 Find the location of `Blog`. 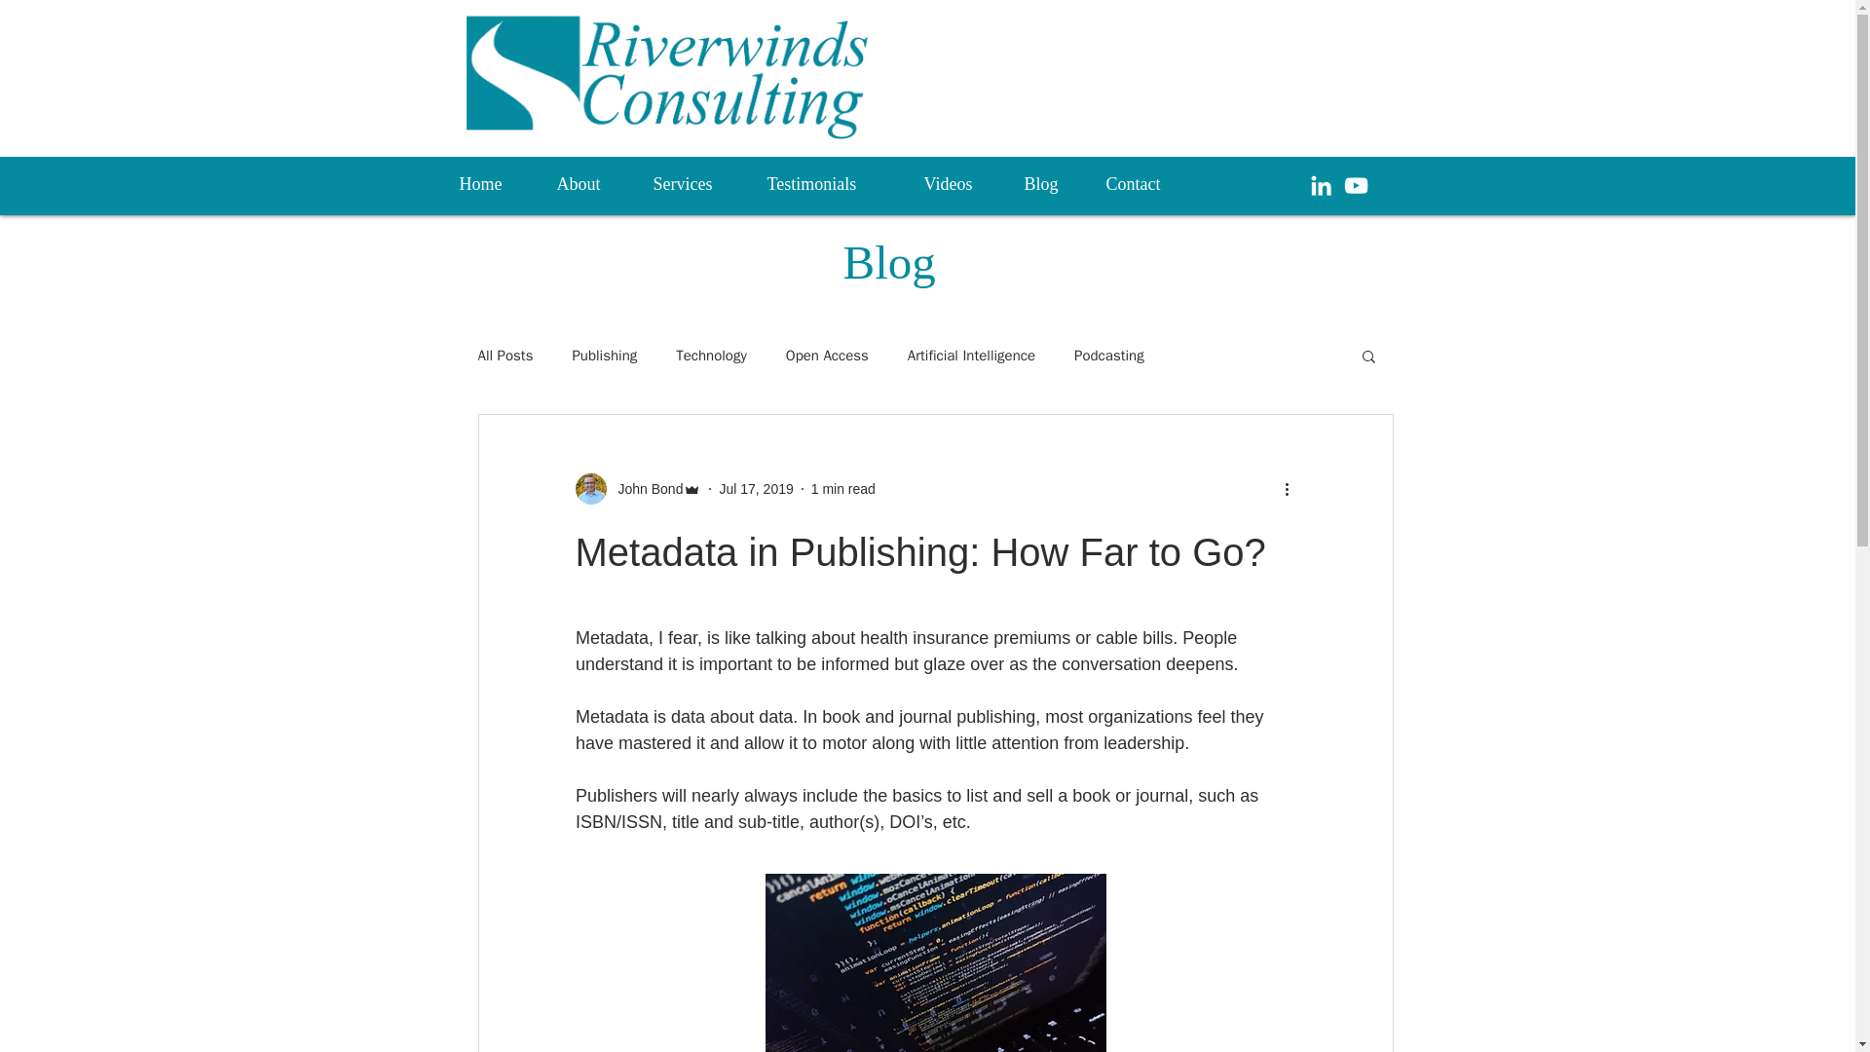

Blog is located at coordinates (1050, 183).